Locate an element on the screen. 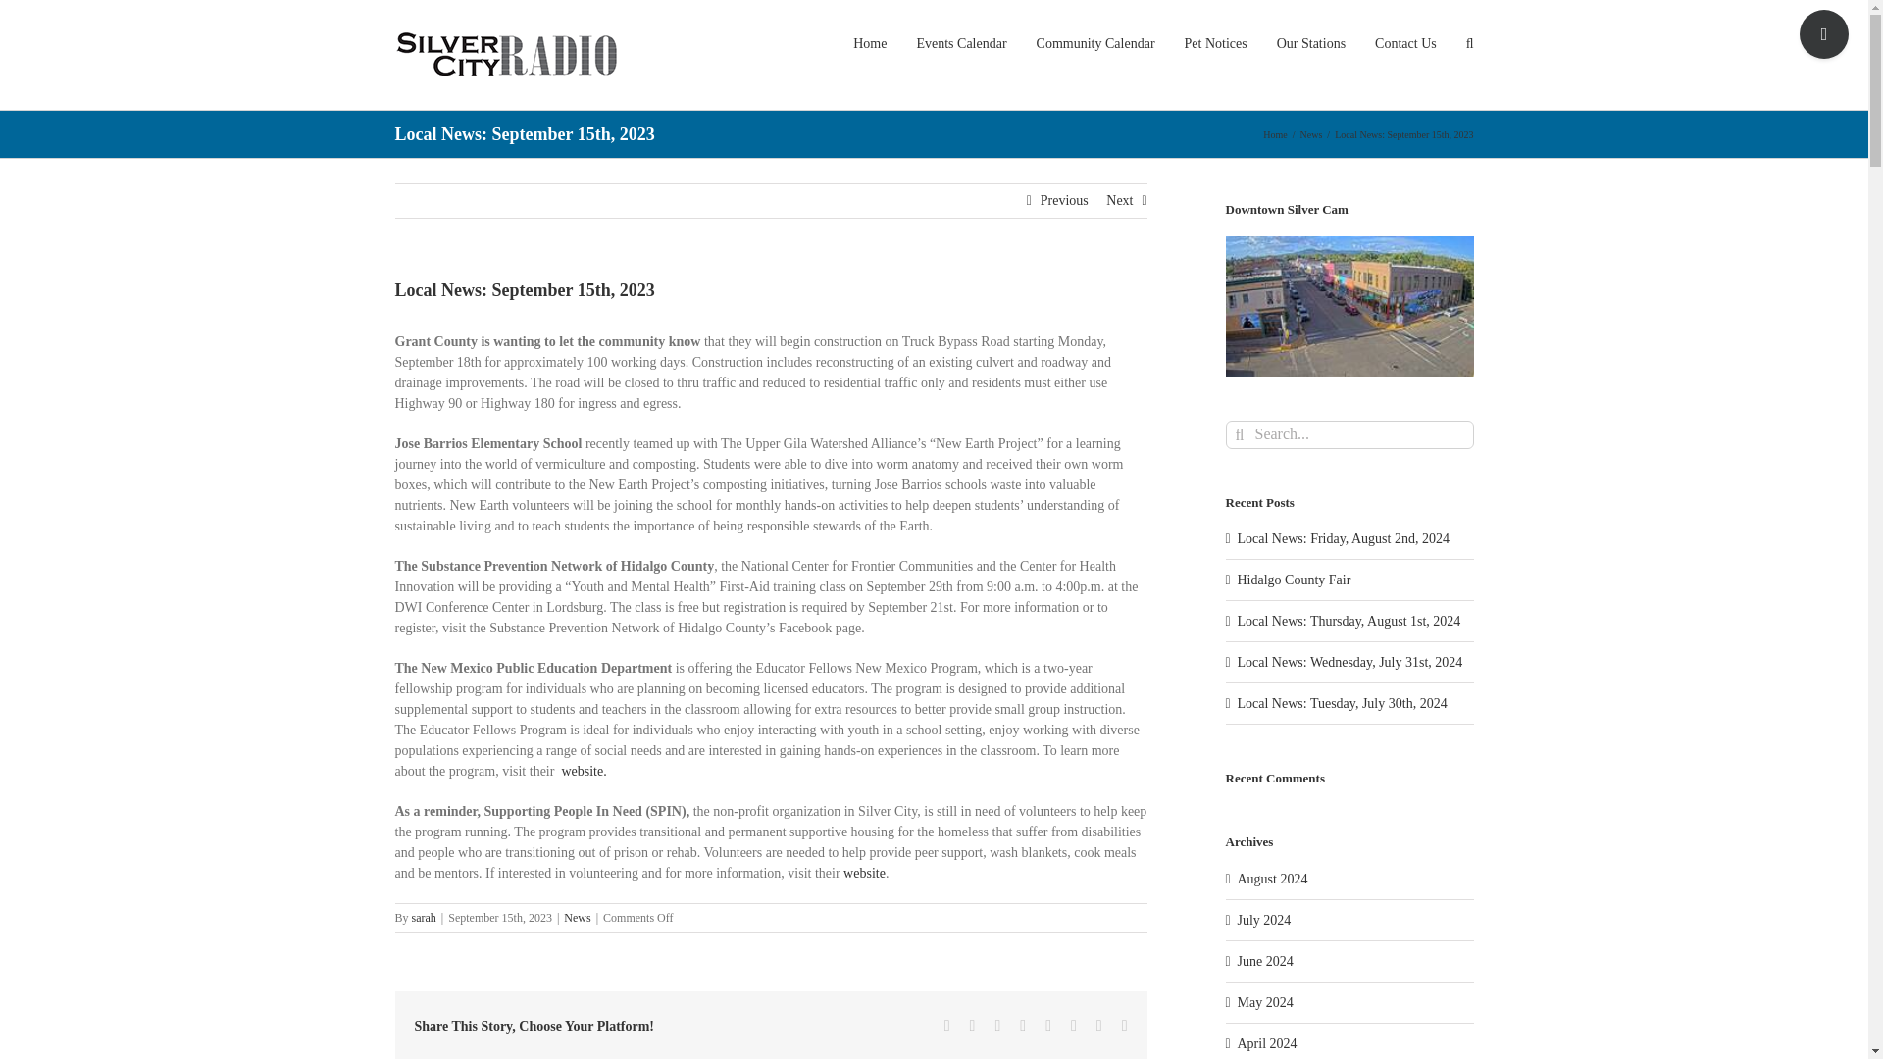 Image resolution: width=1883 pixels, height=1059 pixels. Vk is located at coordinates (1098, 1026).